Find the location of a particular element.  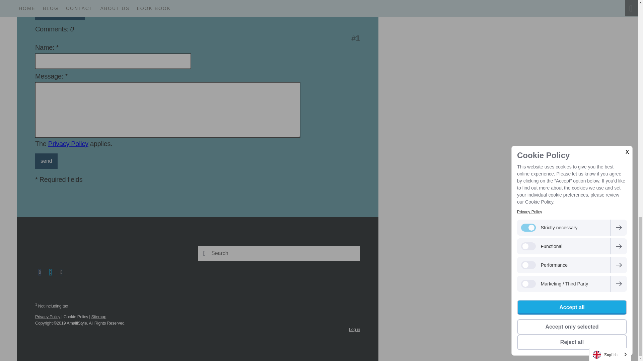

Privacy Policy is located at coordinates (68, 144).